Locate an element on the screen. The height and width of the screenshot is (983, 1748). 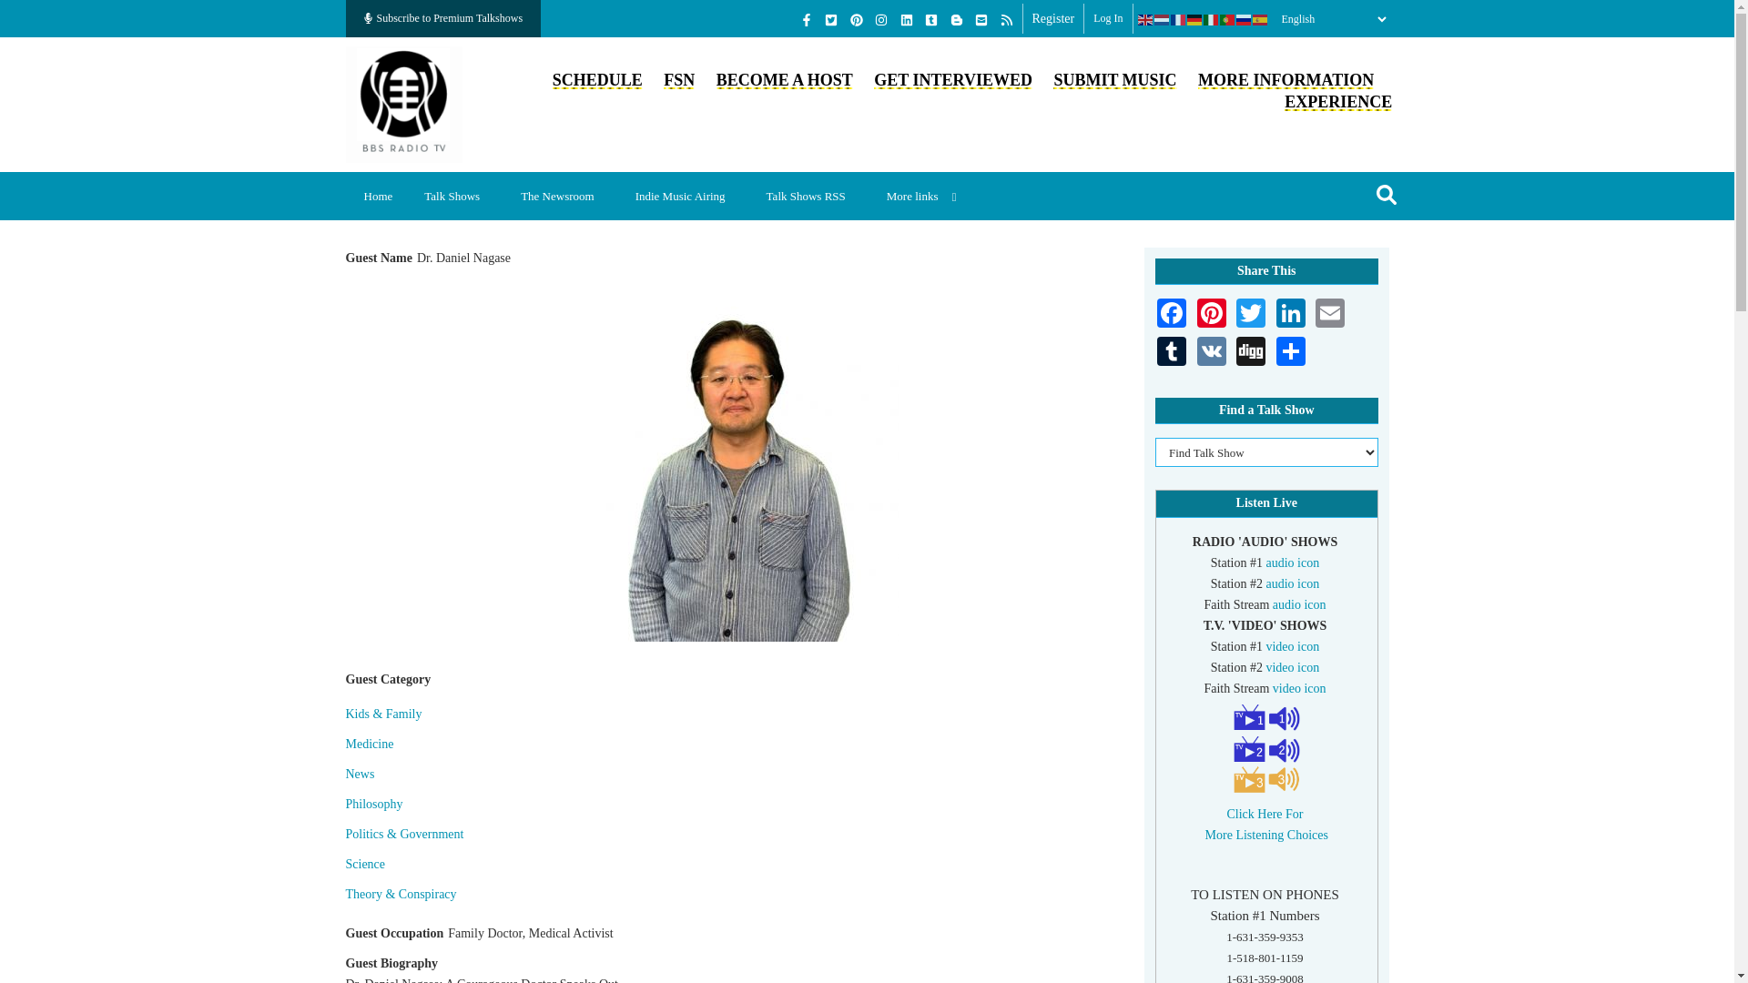
BECOME A HOST is located at coordinates (785, 80).